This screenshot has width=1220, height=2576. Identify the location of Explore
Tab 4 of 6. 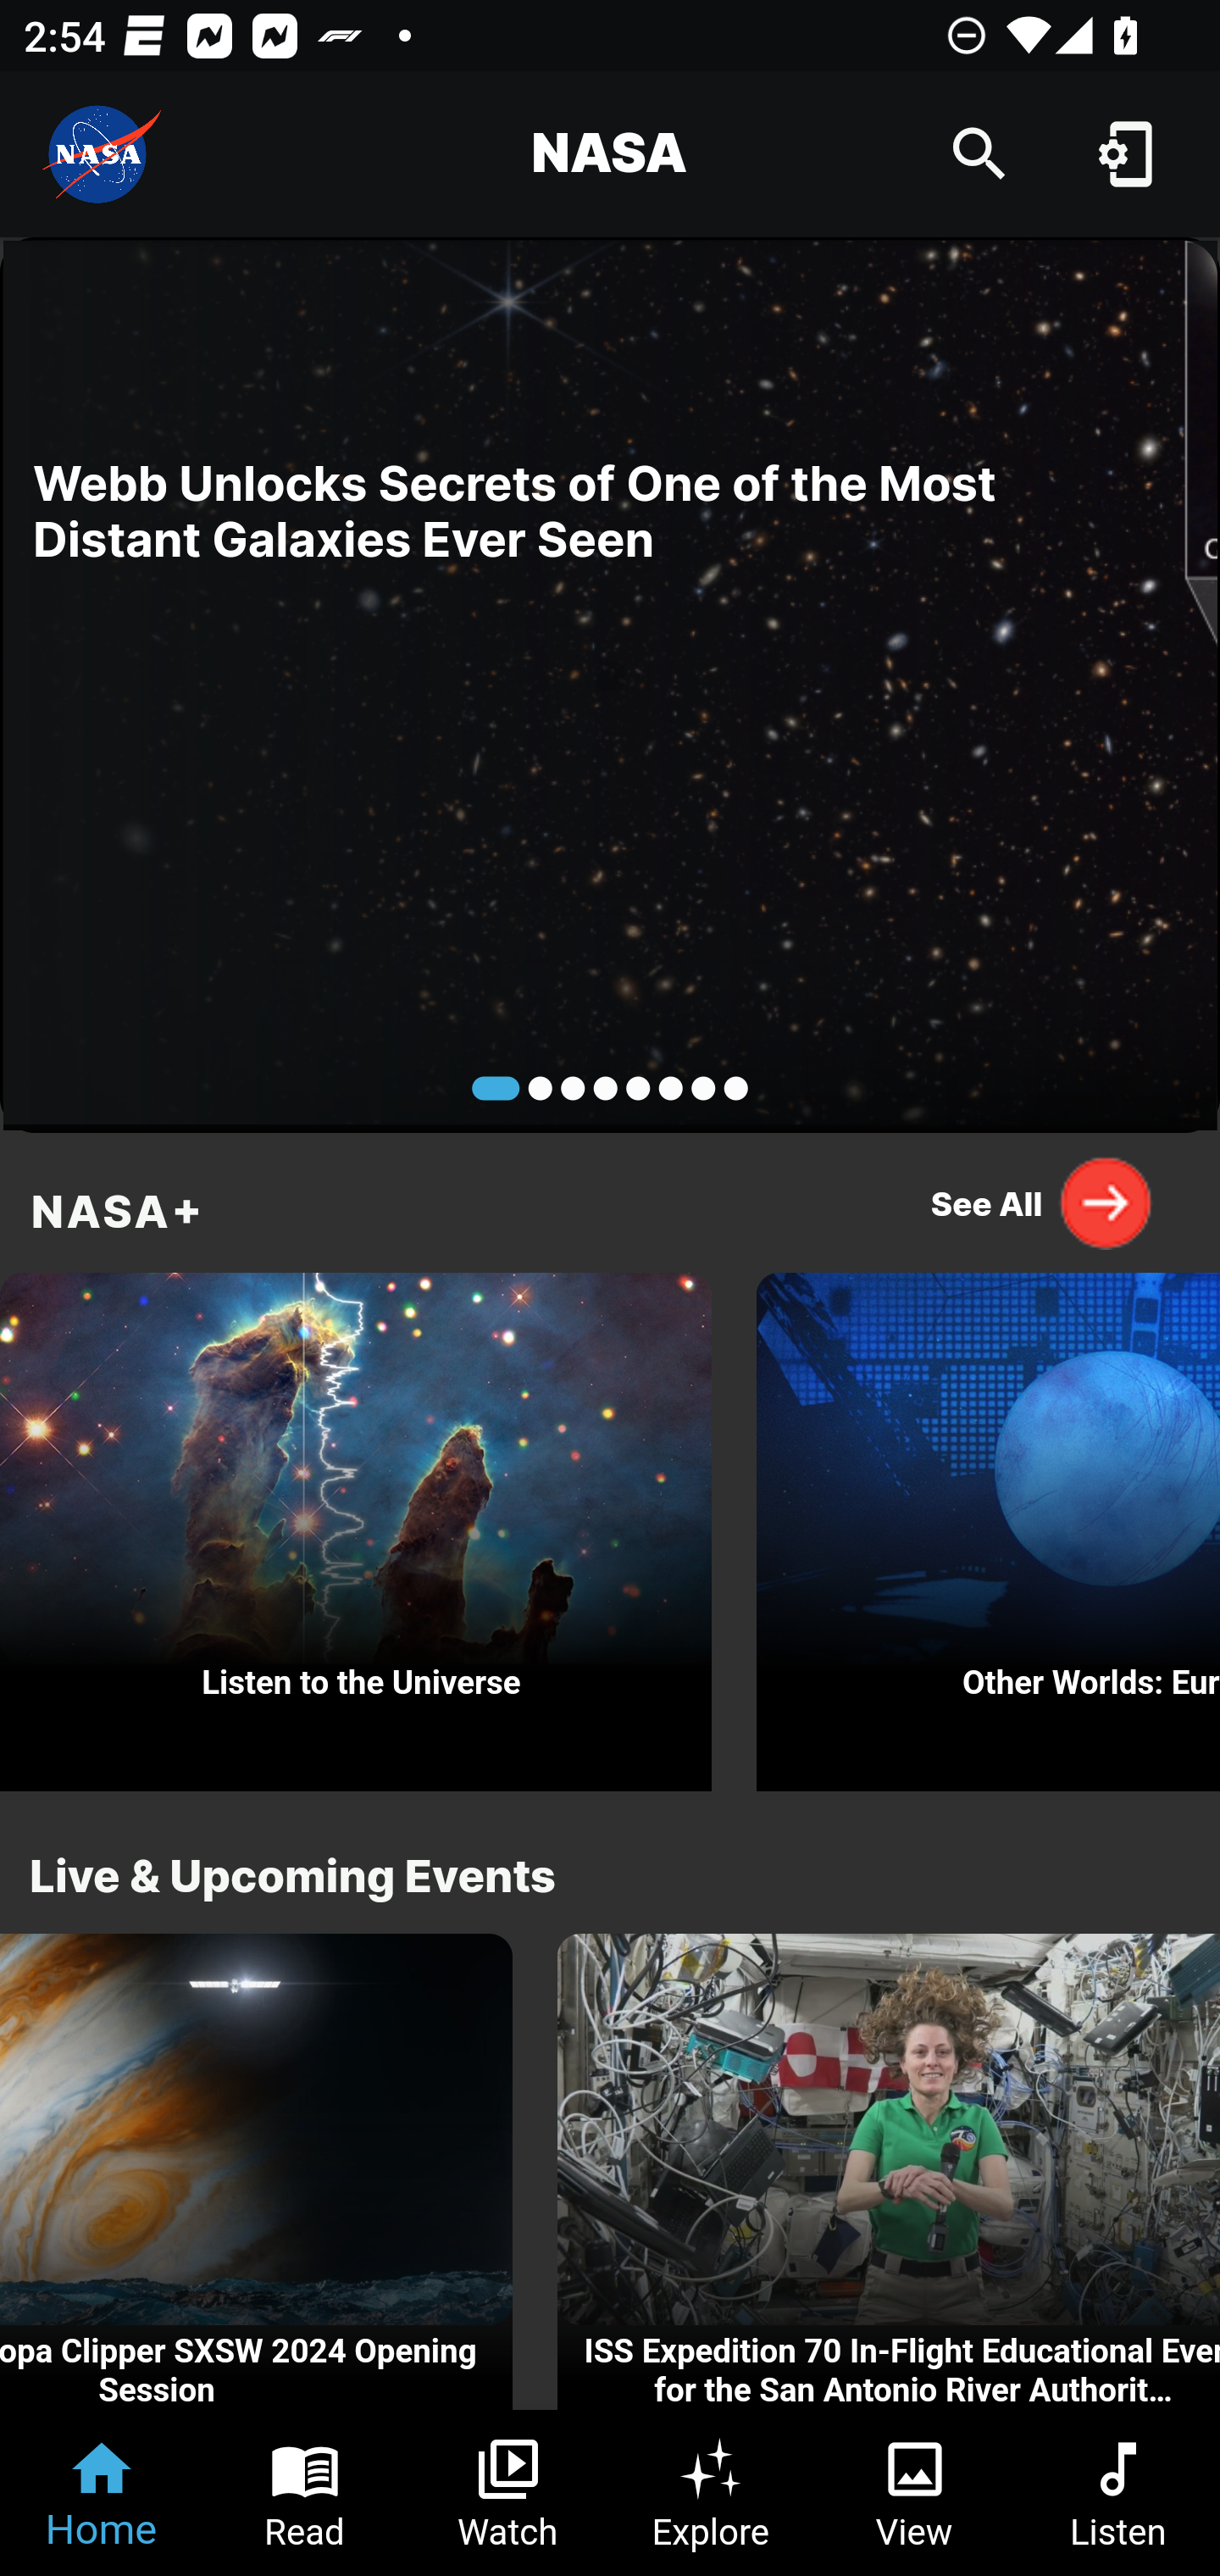
(712, 2493).